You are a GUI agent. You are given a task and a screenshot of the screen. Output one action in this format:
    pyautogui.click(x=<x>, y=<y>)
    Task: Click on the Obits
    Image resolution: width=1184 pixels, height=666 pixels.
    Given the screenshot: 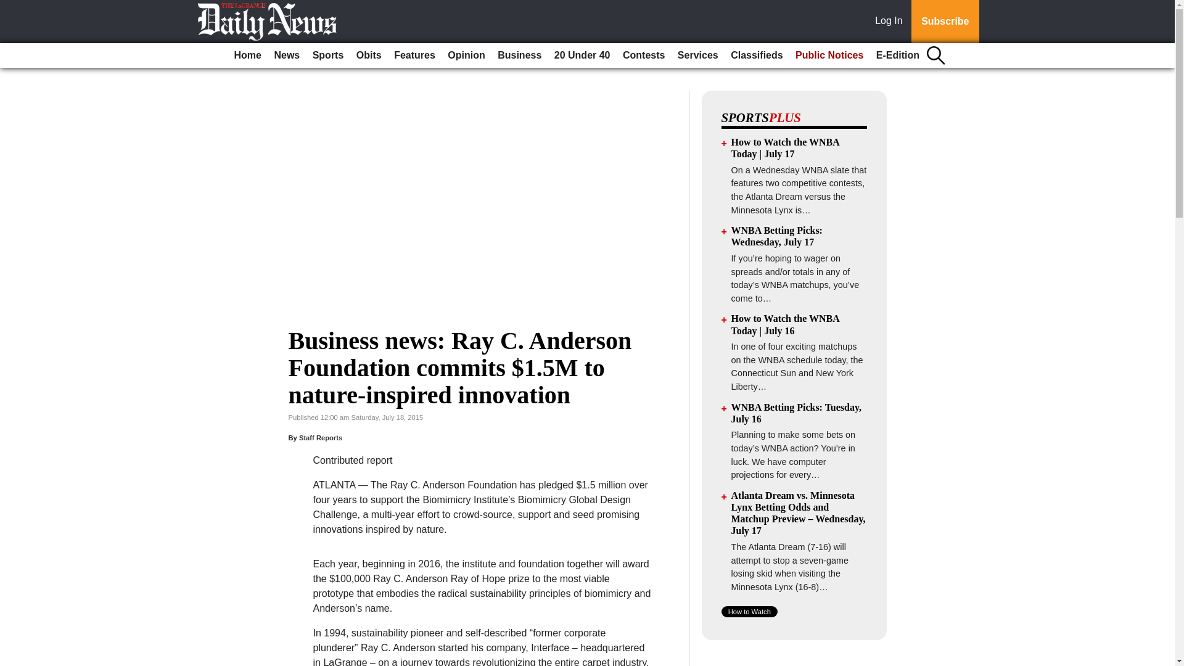 What is the action you would take?
    pyautogui.click(x=369, y=55)
    